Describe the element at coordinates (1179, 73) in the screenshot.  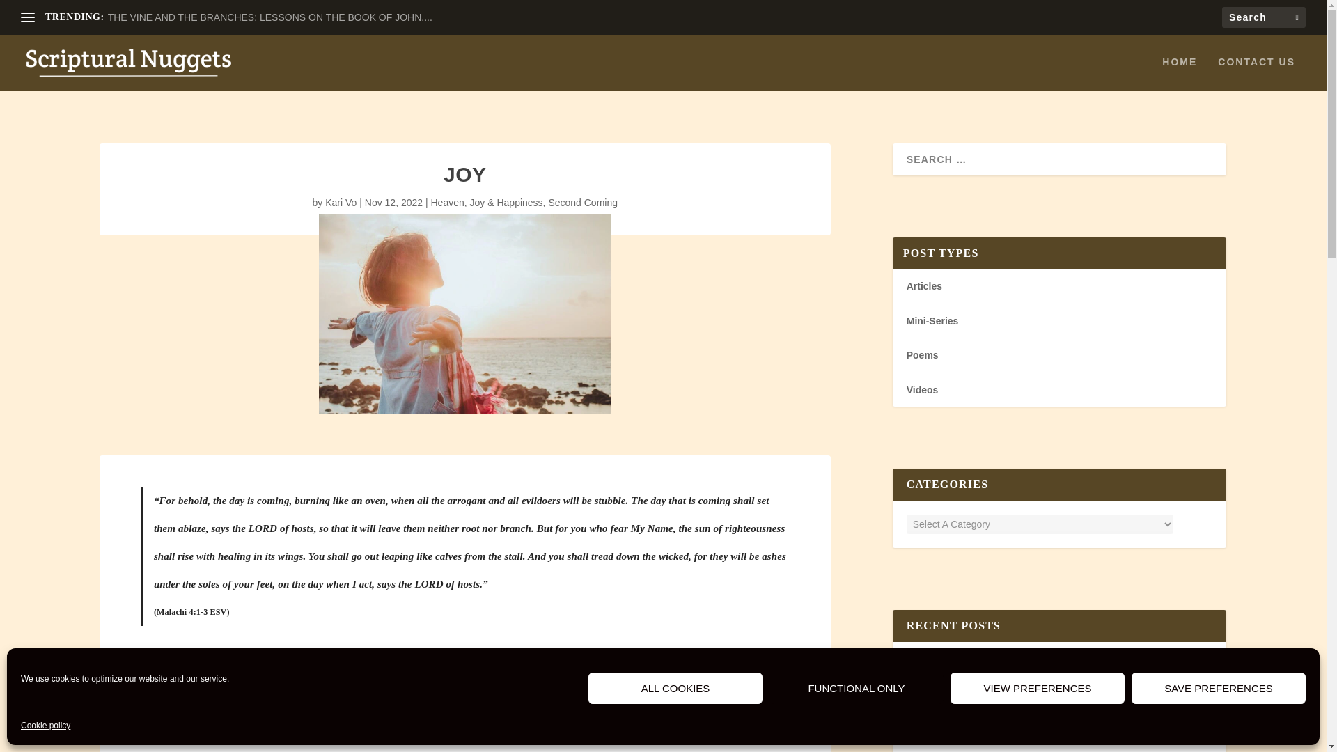
I see `HOME` at that location.